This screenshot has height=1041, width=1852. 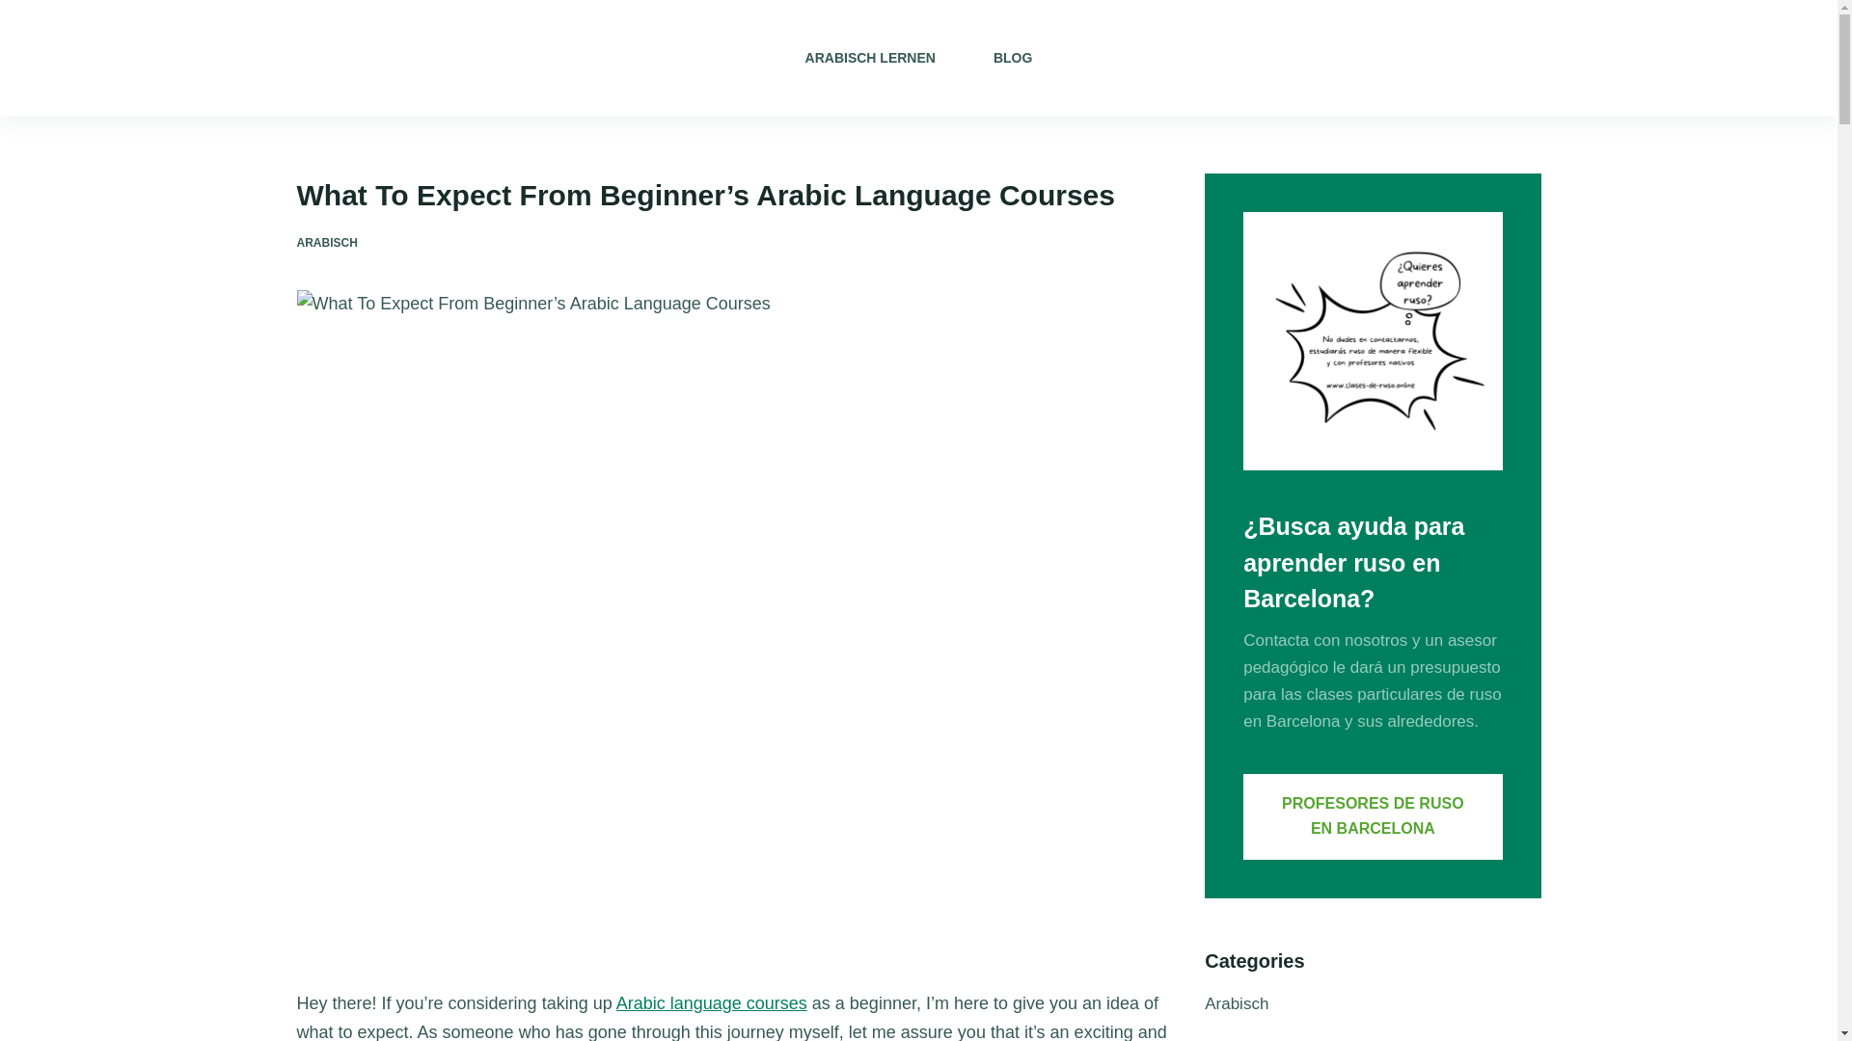 What do you see at coordinates (1372, 817) in the screenshot?
I see `Profesores de ruso en Barcelona` at bounding box center [1372, 817].